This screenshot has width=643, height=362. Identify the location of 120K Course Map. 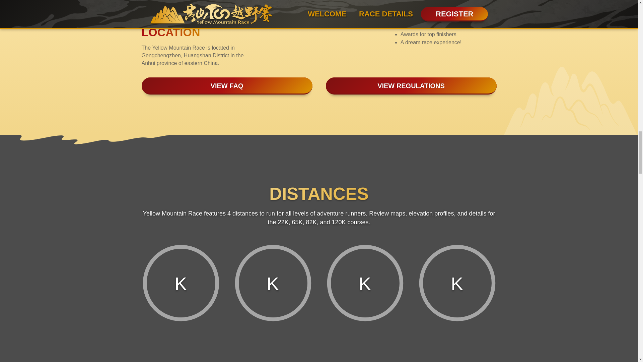
(457, 350).